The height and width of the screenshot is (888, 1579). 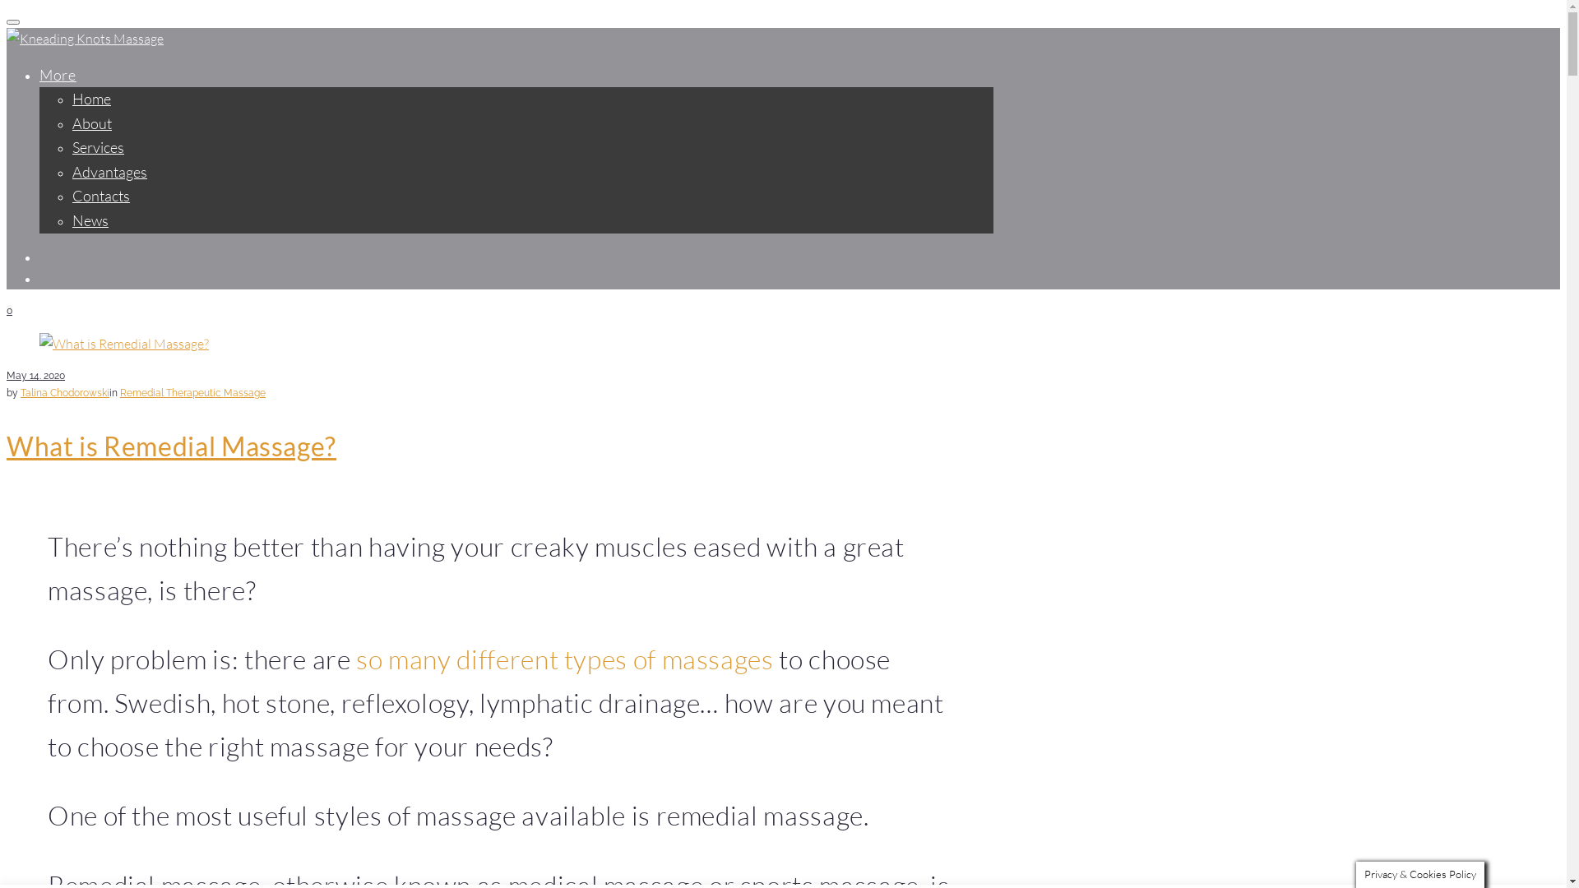 What do you see at coordinates (192, 393) in the screenshot?
I see `Remedial Therapeutic Massage` at bounding box center [192, 393].